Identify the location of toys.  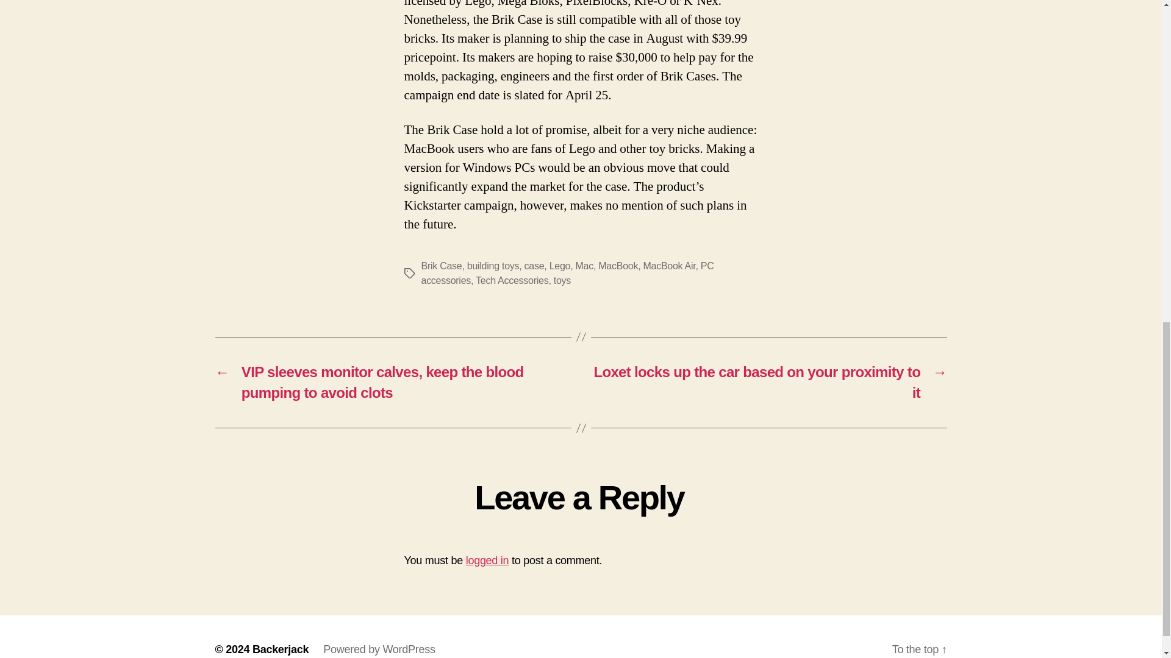
(562, 280).